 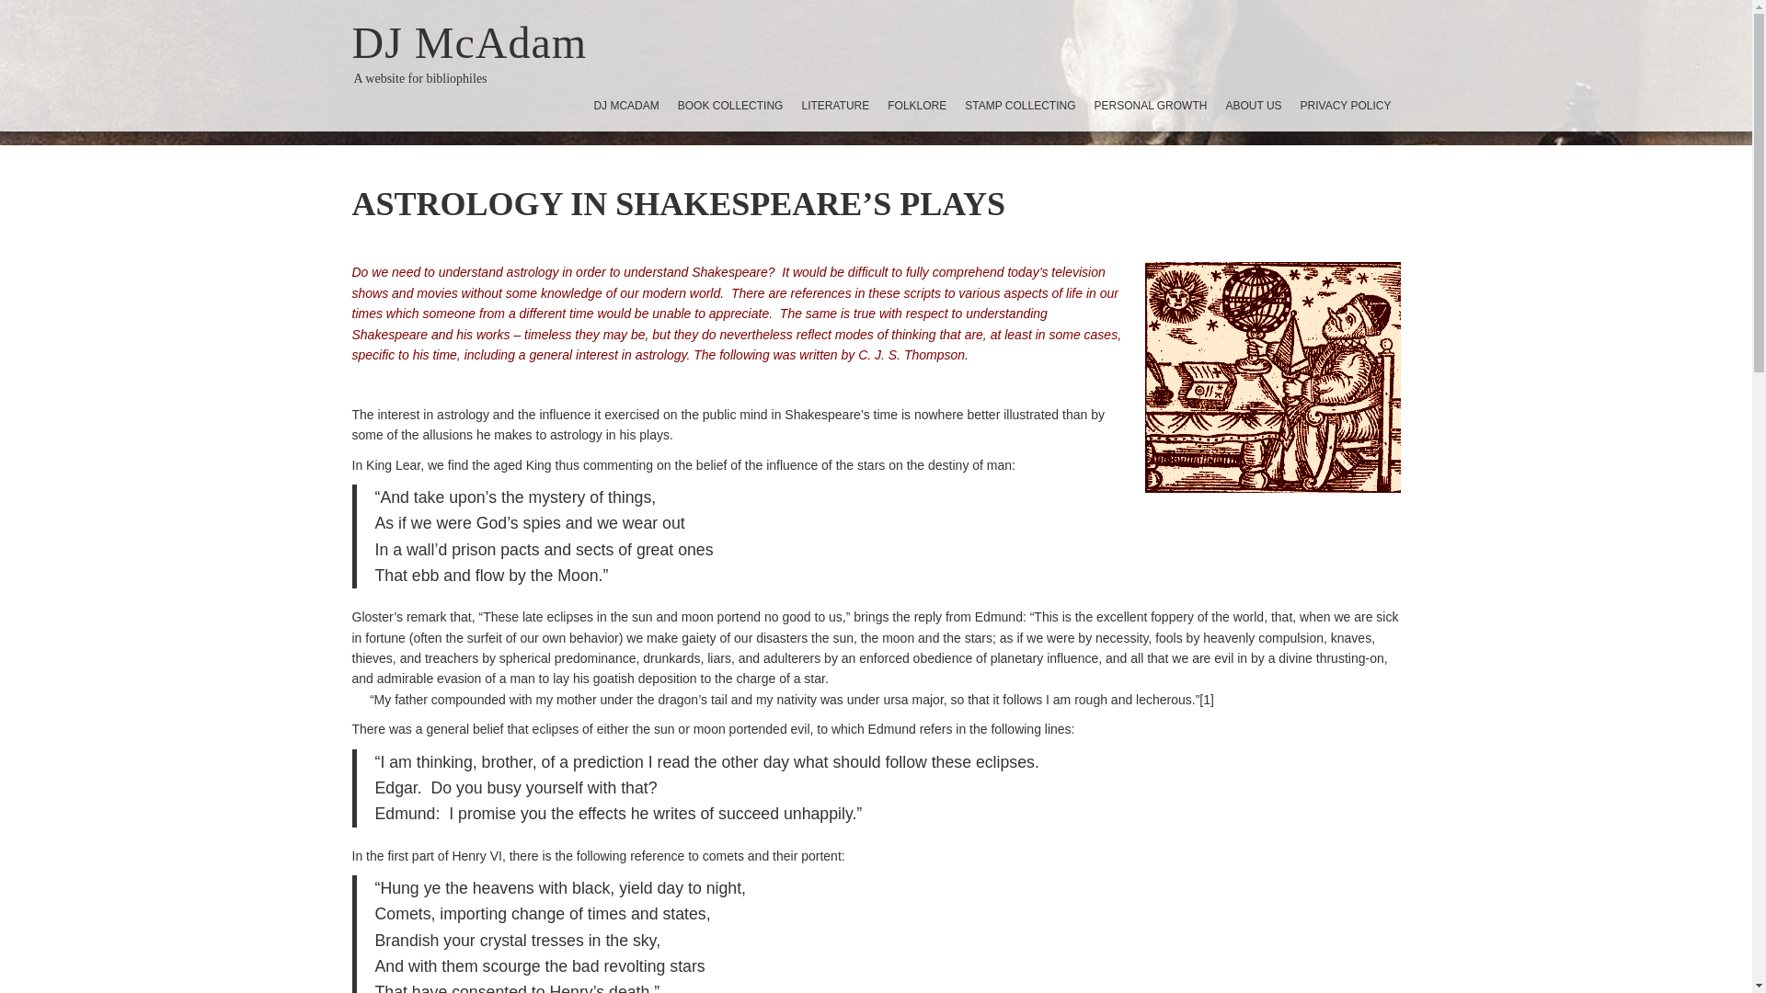 I want to click on BOOK COLLECTING, so click(x=730, y=105).